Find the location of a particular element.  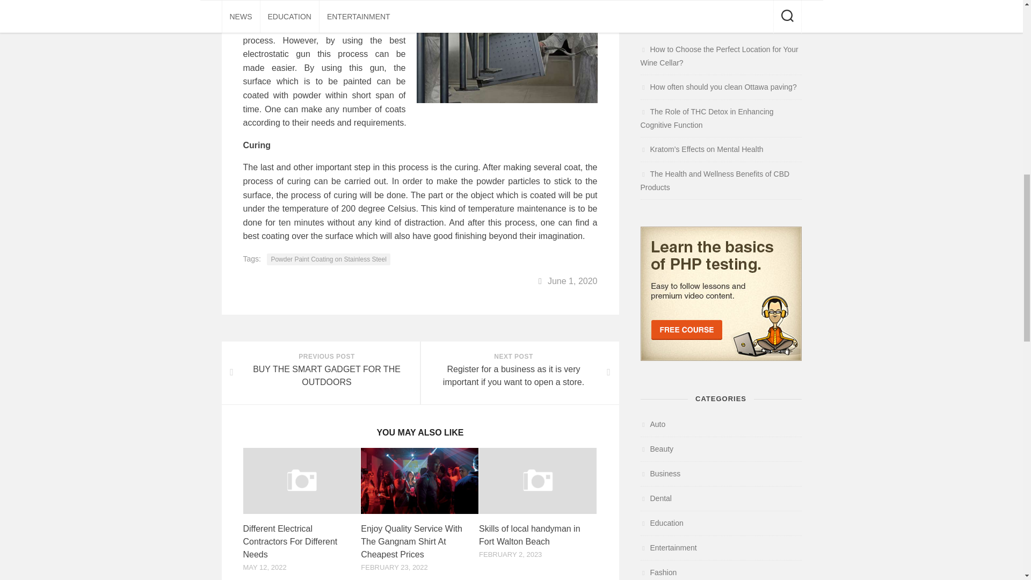

Powder Paint Coating on Stainless Steel is located at coordinates (662, 523).